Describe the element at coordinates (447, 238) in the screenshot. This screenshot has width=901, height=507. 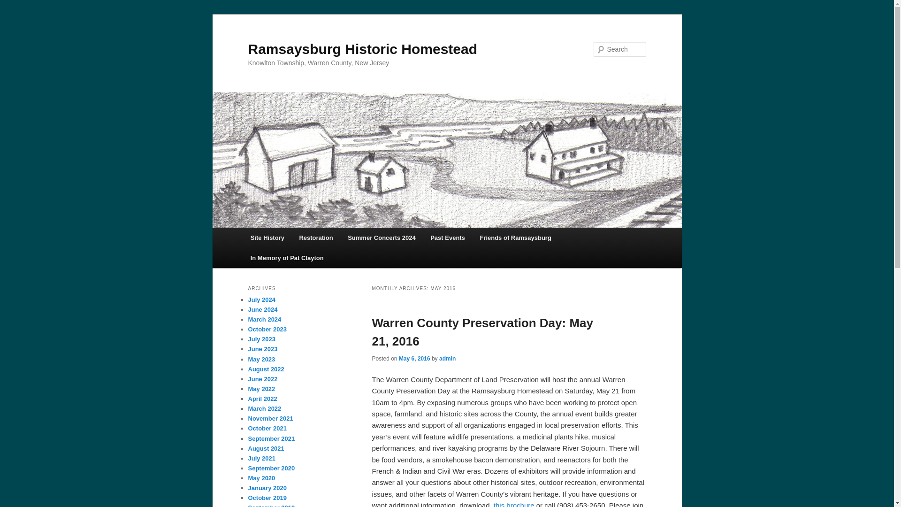
I see `Past Events` at that location.